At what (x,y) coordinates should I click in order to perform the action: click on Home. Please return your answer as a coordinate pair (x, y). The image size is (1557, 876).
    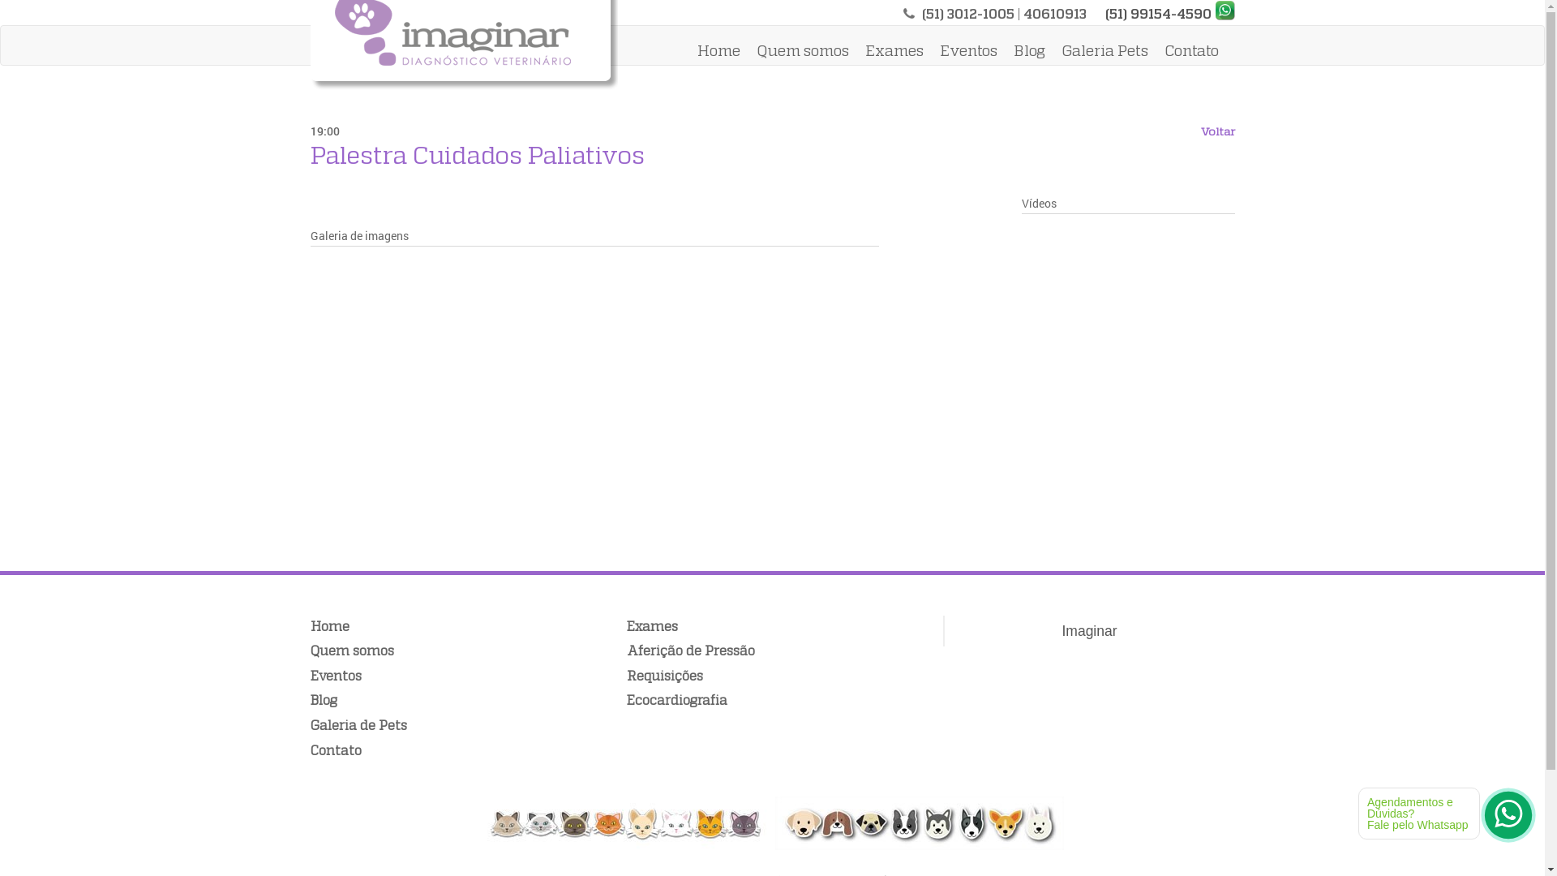
    Looking at the image, I should click on (718, 52).